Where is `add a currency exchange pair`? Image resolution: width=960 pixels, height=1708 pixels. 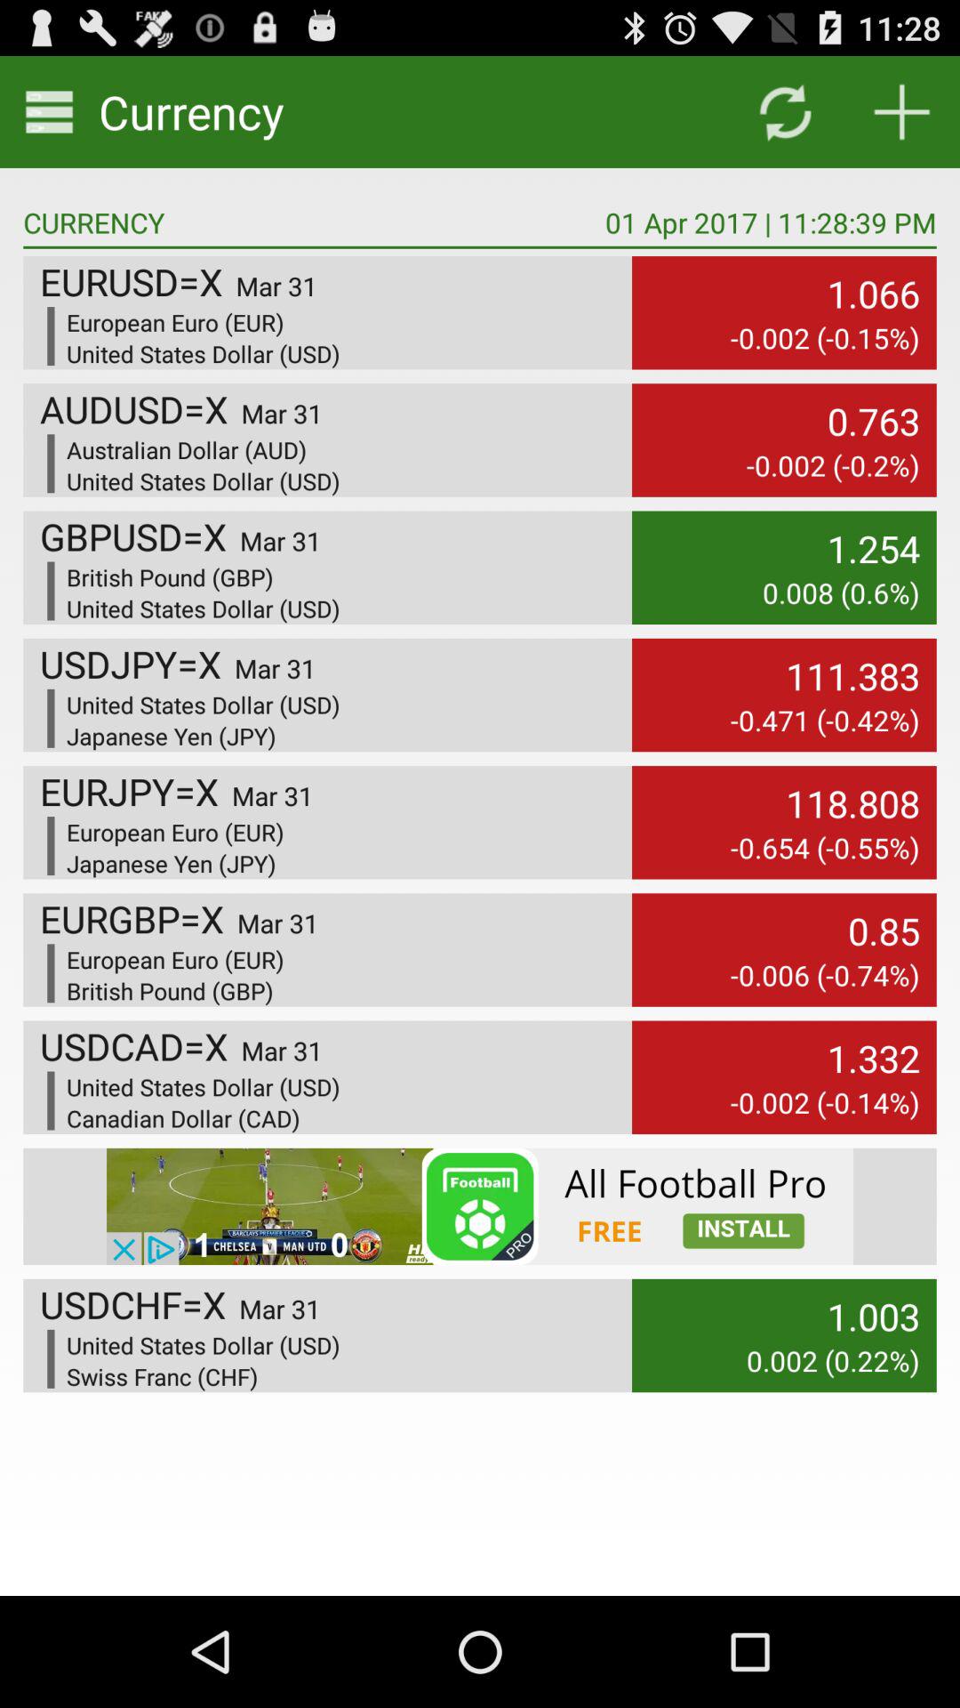 add a currency exchange pair is located at coordinates (901, 112).